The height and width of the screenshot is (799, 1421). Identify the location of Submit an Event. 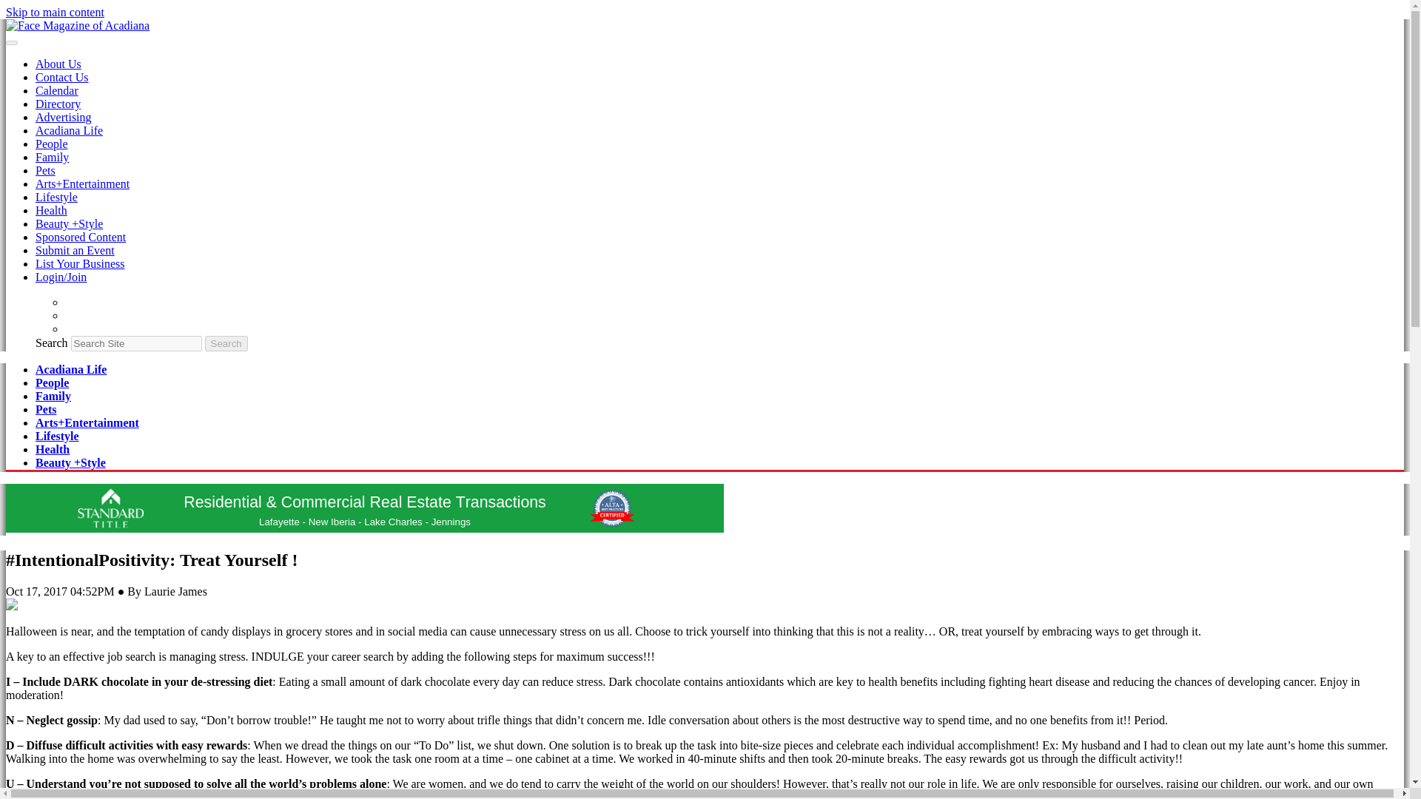
(75, 250).